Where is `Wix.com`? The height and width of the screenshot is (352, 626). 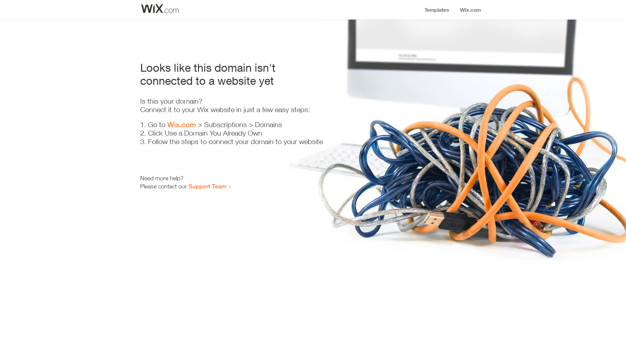
Wix.com is located at coordinates (182, 125).